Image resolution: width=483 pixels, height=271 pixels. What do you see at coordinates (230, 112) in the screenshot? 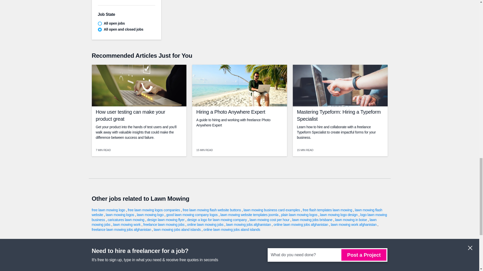
I see `Hiring a Photo Anywhere Expert` at bounding box center [230, 112].